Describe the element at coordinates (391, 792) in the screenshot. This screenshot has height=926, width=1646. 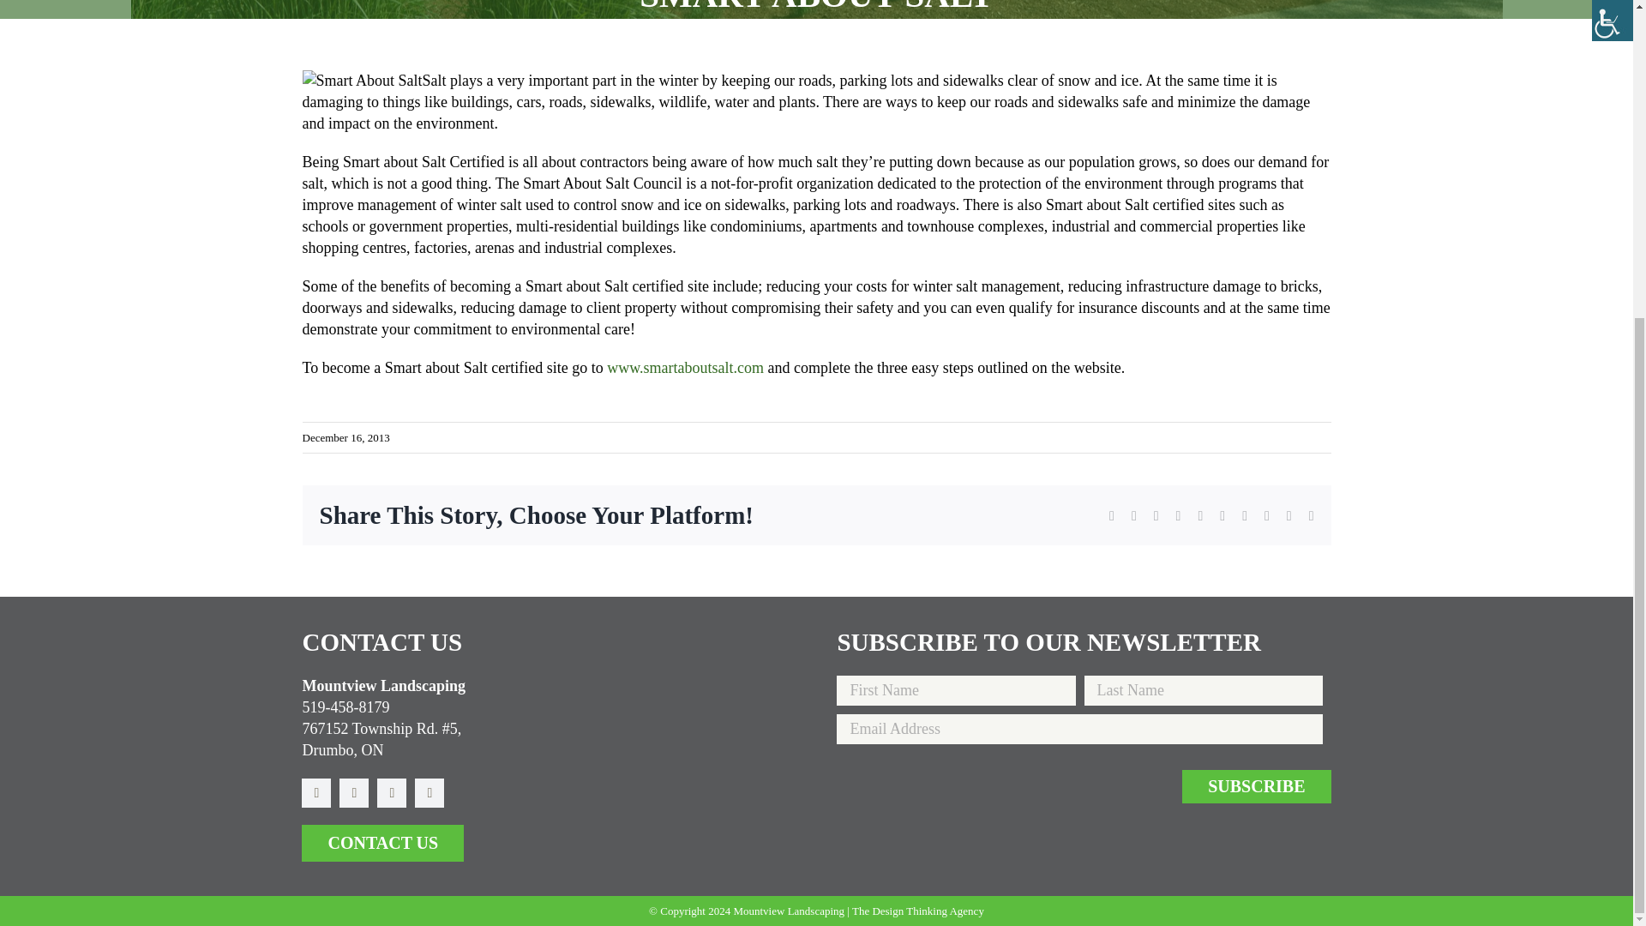
I see `Pinterest` at that location.